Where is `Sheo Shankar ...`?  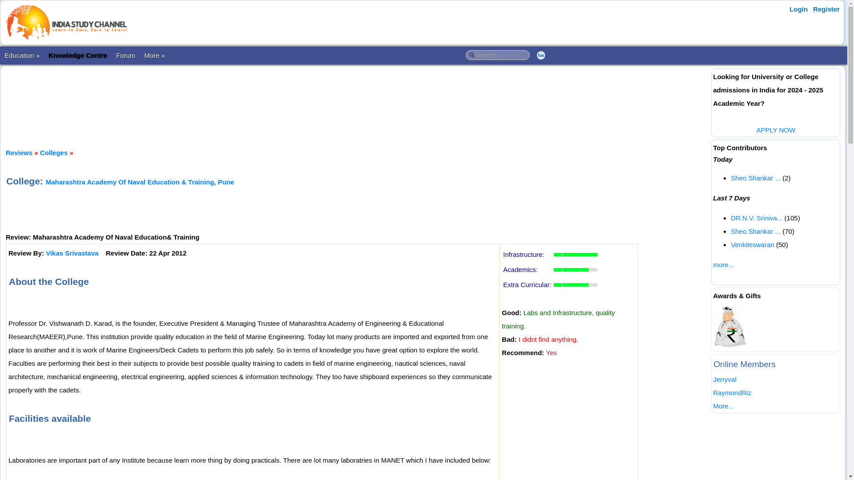
Sheo Shankar ... is located at coordinates (755, 231).